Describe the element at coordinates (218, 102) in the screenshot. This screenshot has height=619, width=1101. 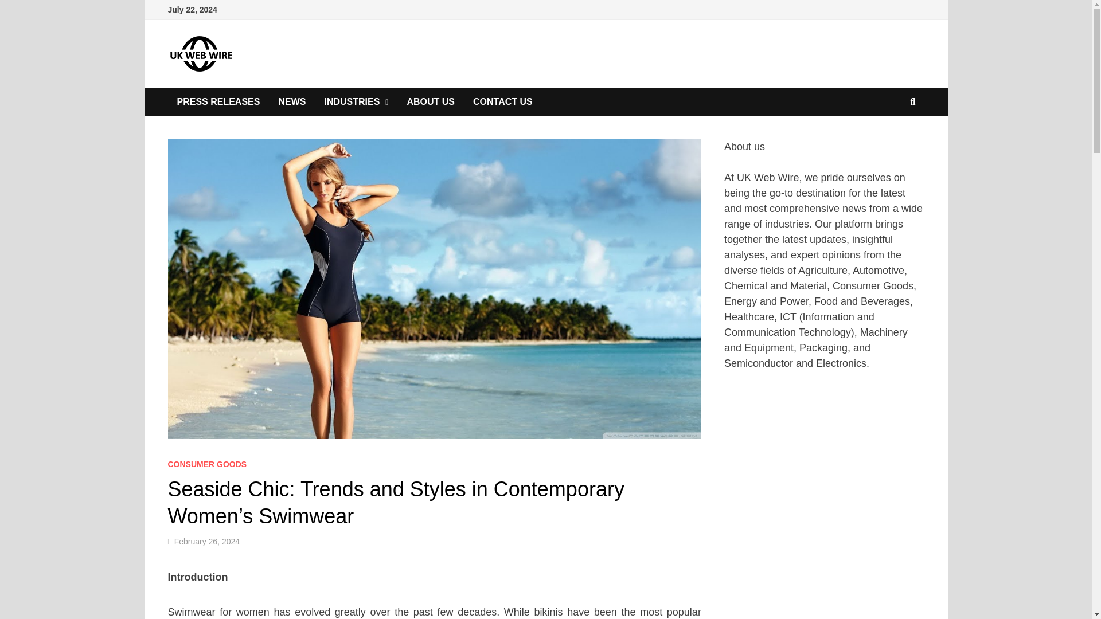
I see `PRESS RELEASES` at that location.